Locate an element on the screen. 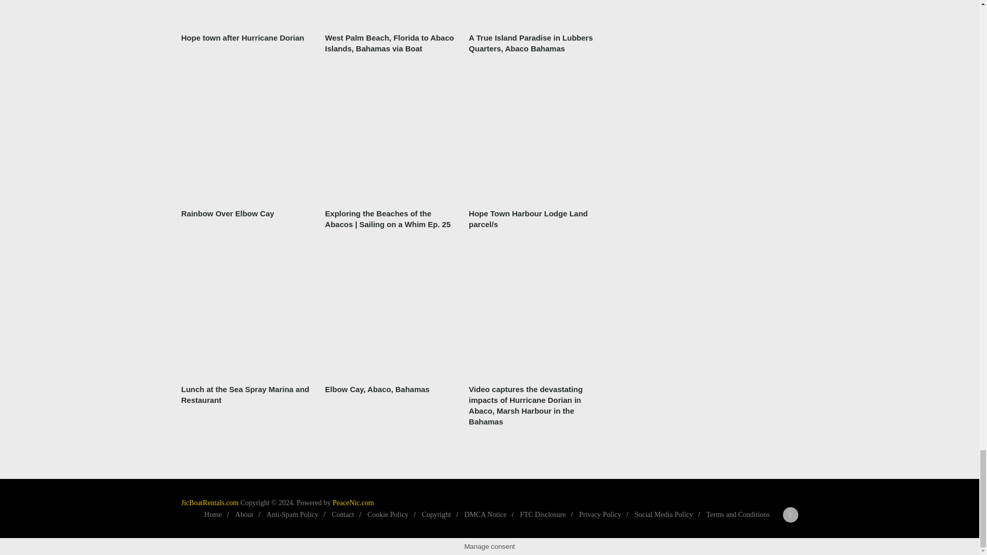 This screenshot has height=555, width=987. Hope town after Hurricane Dorian is located at coordinates (246, 12).